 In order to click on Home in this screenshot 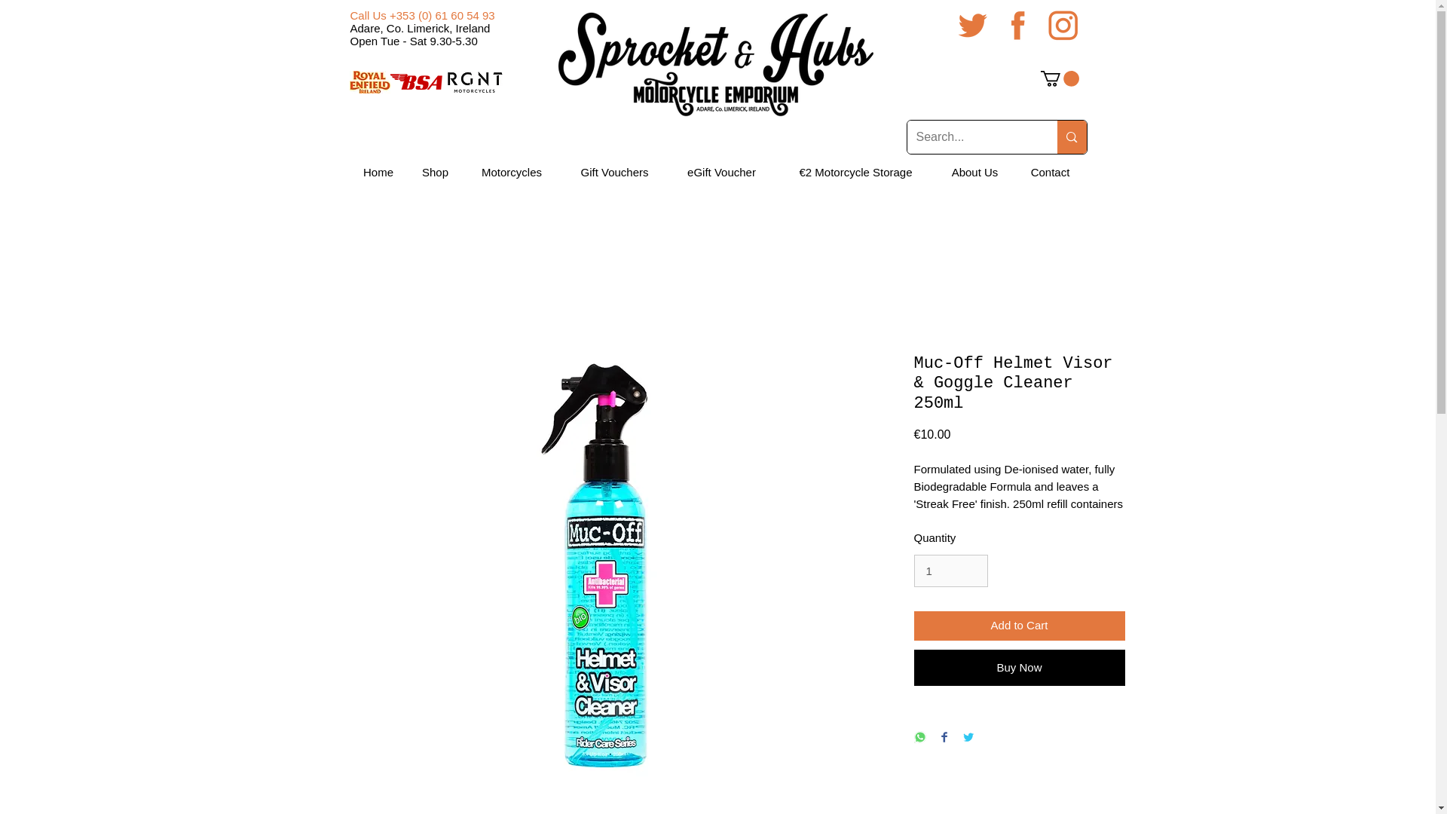, I will do `click(378, 172)`.